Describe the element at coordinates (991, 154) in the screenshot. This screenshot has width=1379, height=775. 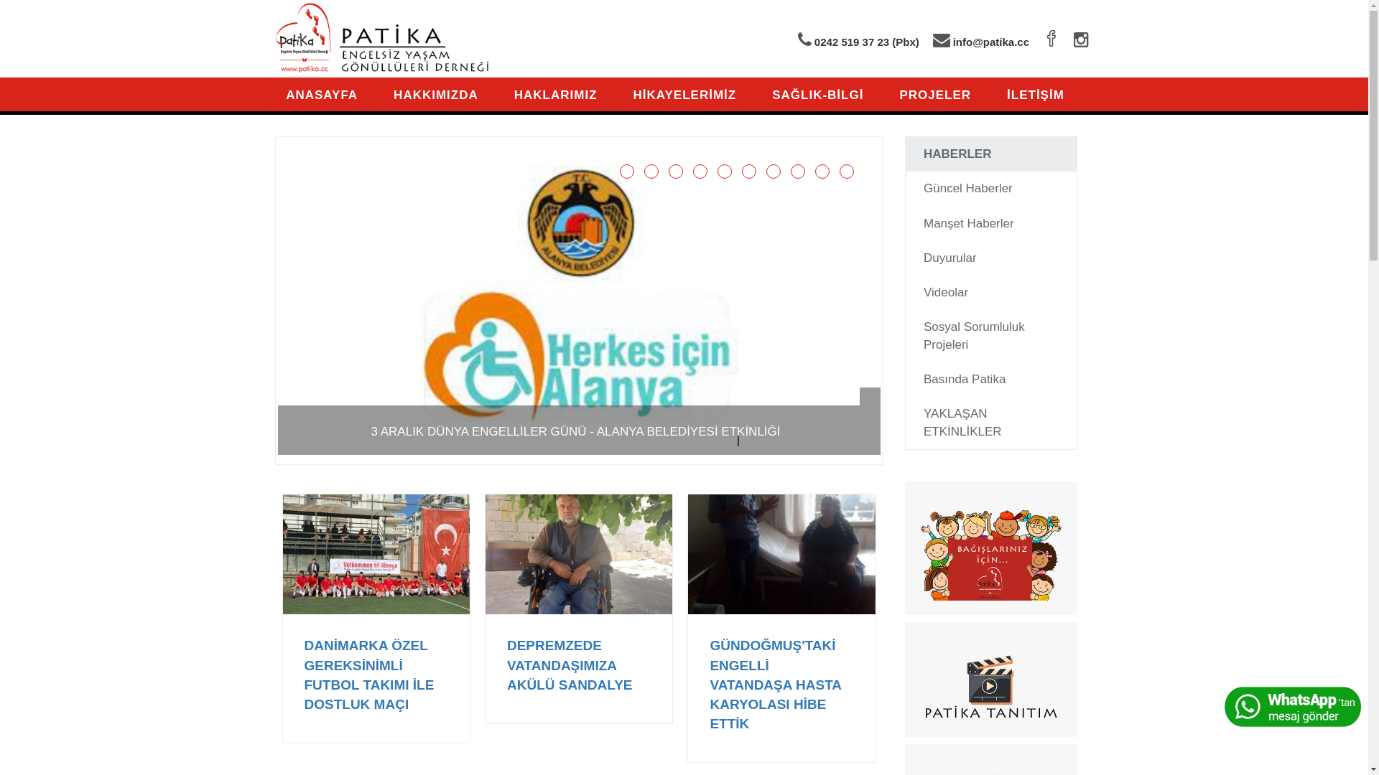
I see `HABERLER` at that location.